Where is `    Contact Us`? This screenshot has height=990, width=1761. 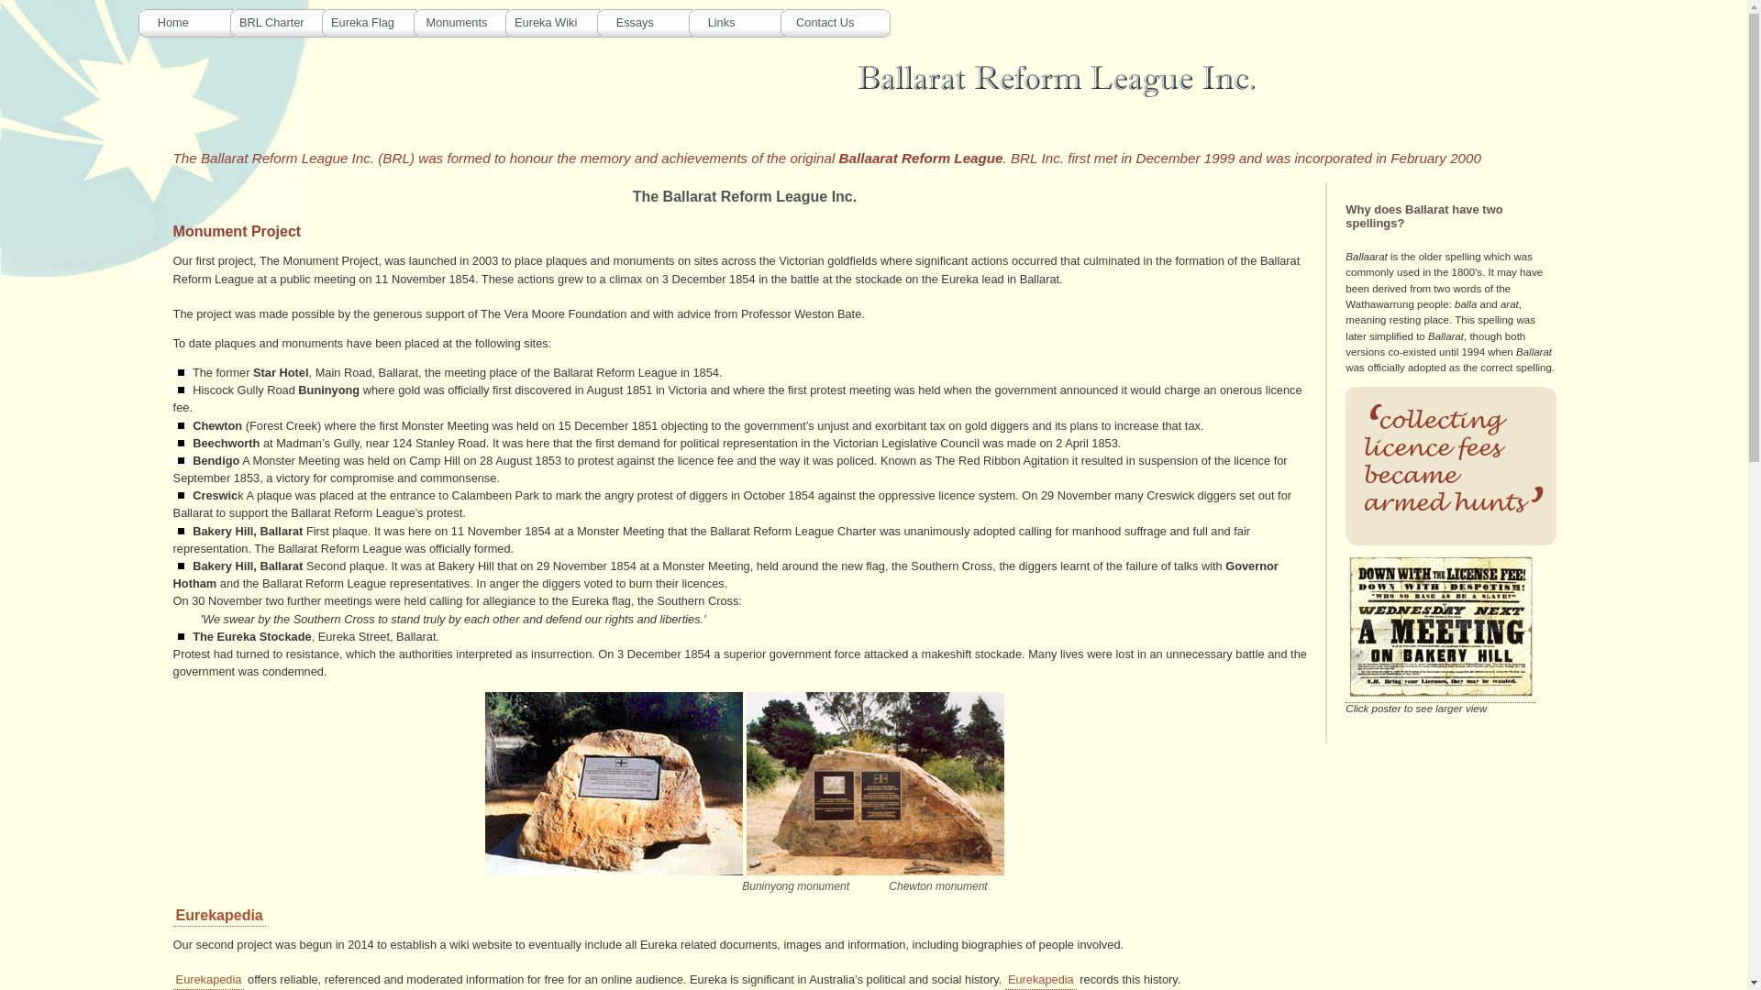     Contact Us is located at coordinates (836, 22).